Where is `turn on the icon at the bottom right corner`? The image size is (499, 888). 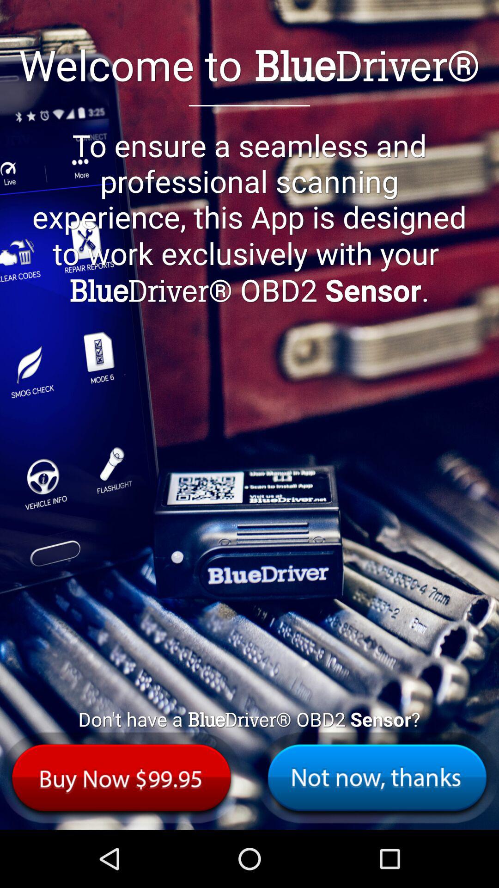 turn on the icon at the bottom right corner is located at coordinates (377, 778).